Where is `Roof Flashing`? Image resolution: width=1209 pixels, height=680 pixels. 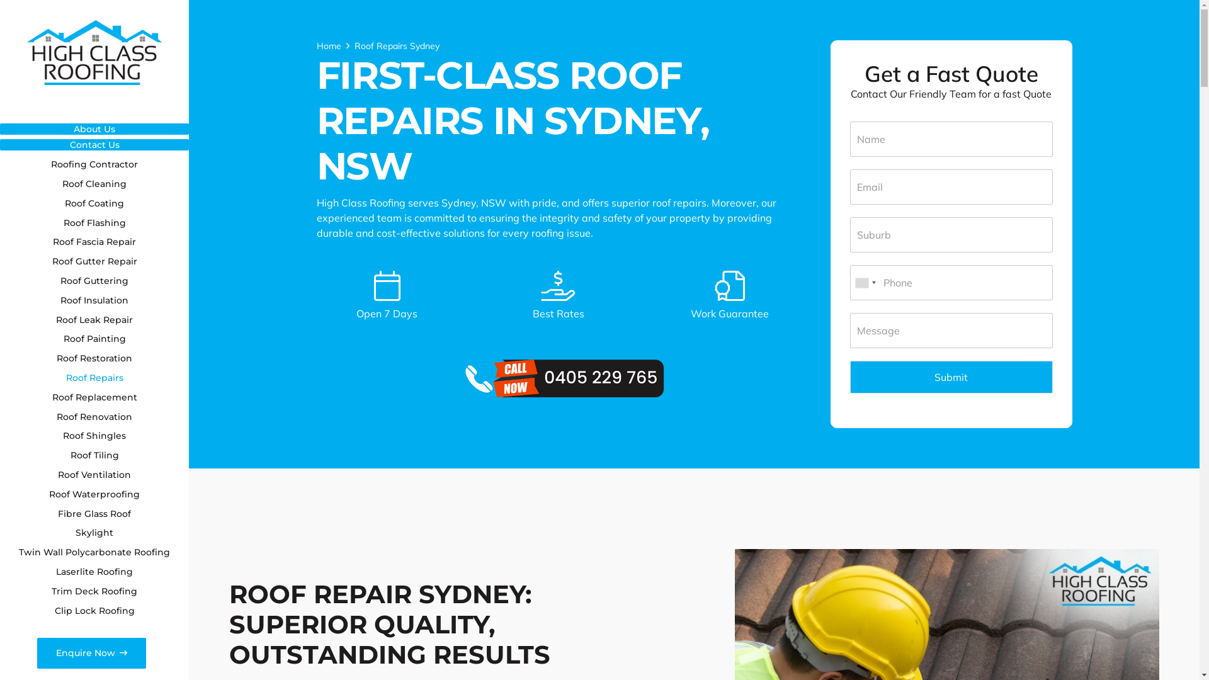 Roof Flashing is located at coordinates (94, 223).